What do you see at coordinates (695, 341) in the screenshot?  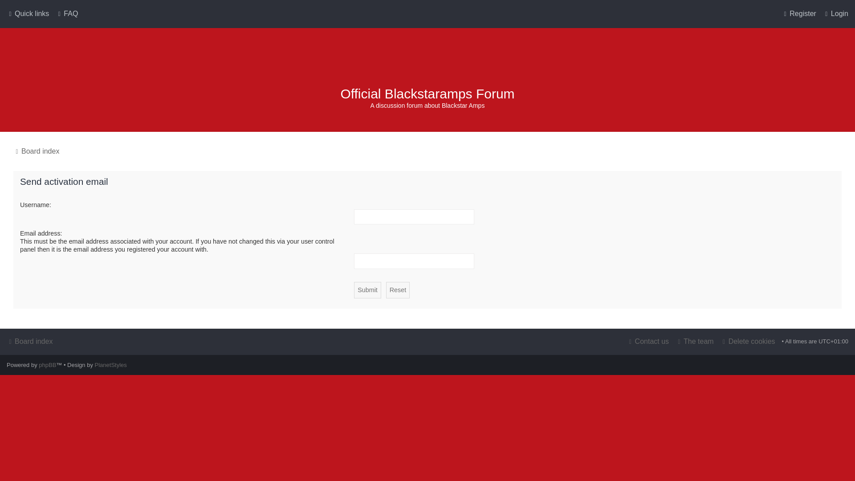 I see `The team` at bounding box center [695, 341].